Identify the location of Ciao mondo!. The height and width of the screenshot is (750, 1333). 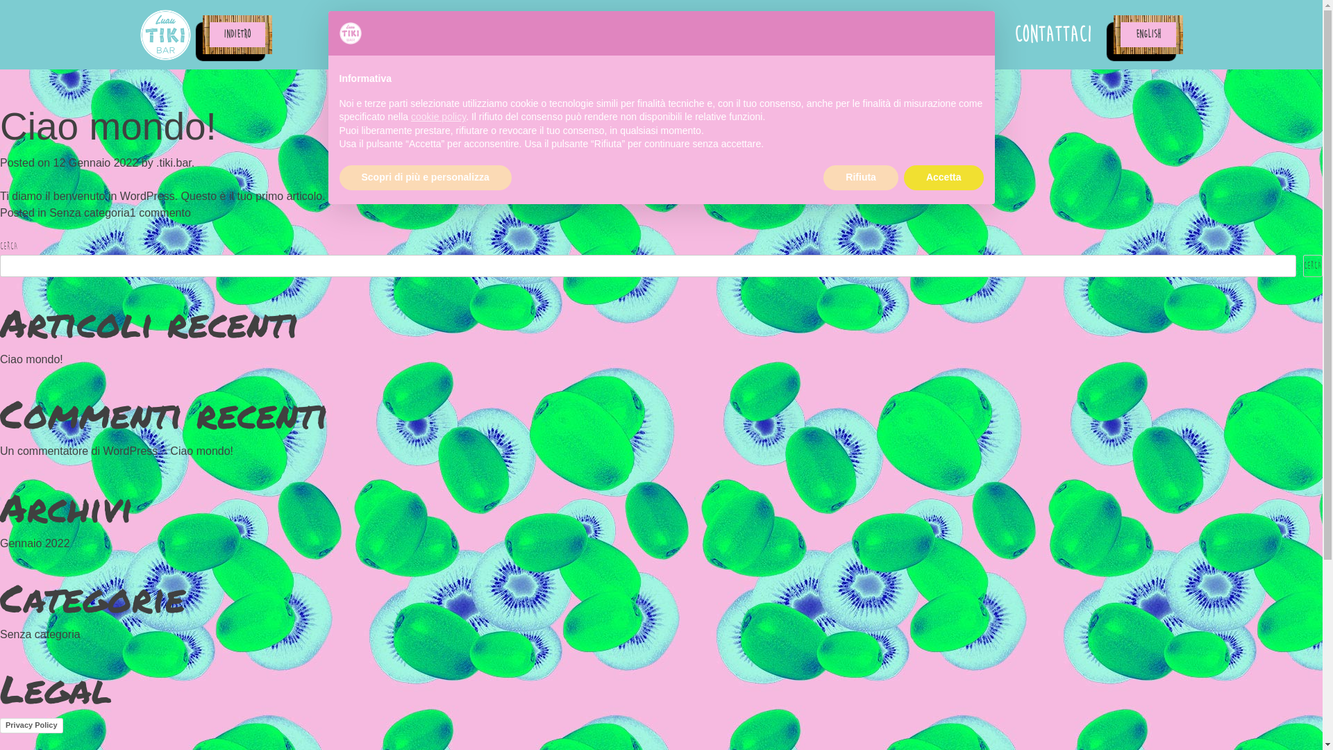
(32, 358).